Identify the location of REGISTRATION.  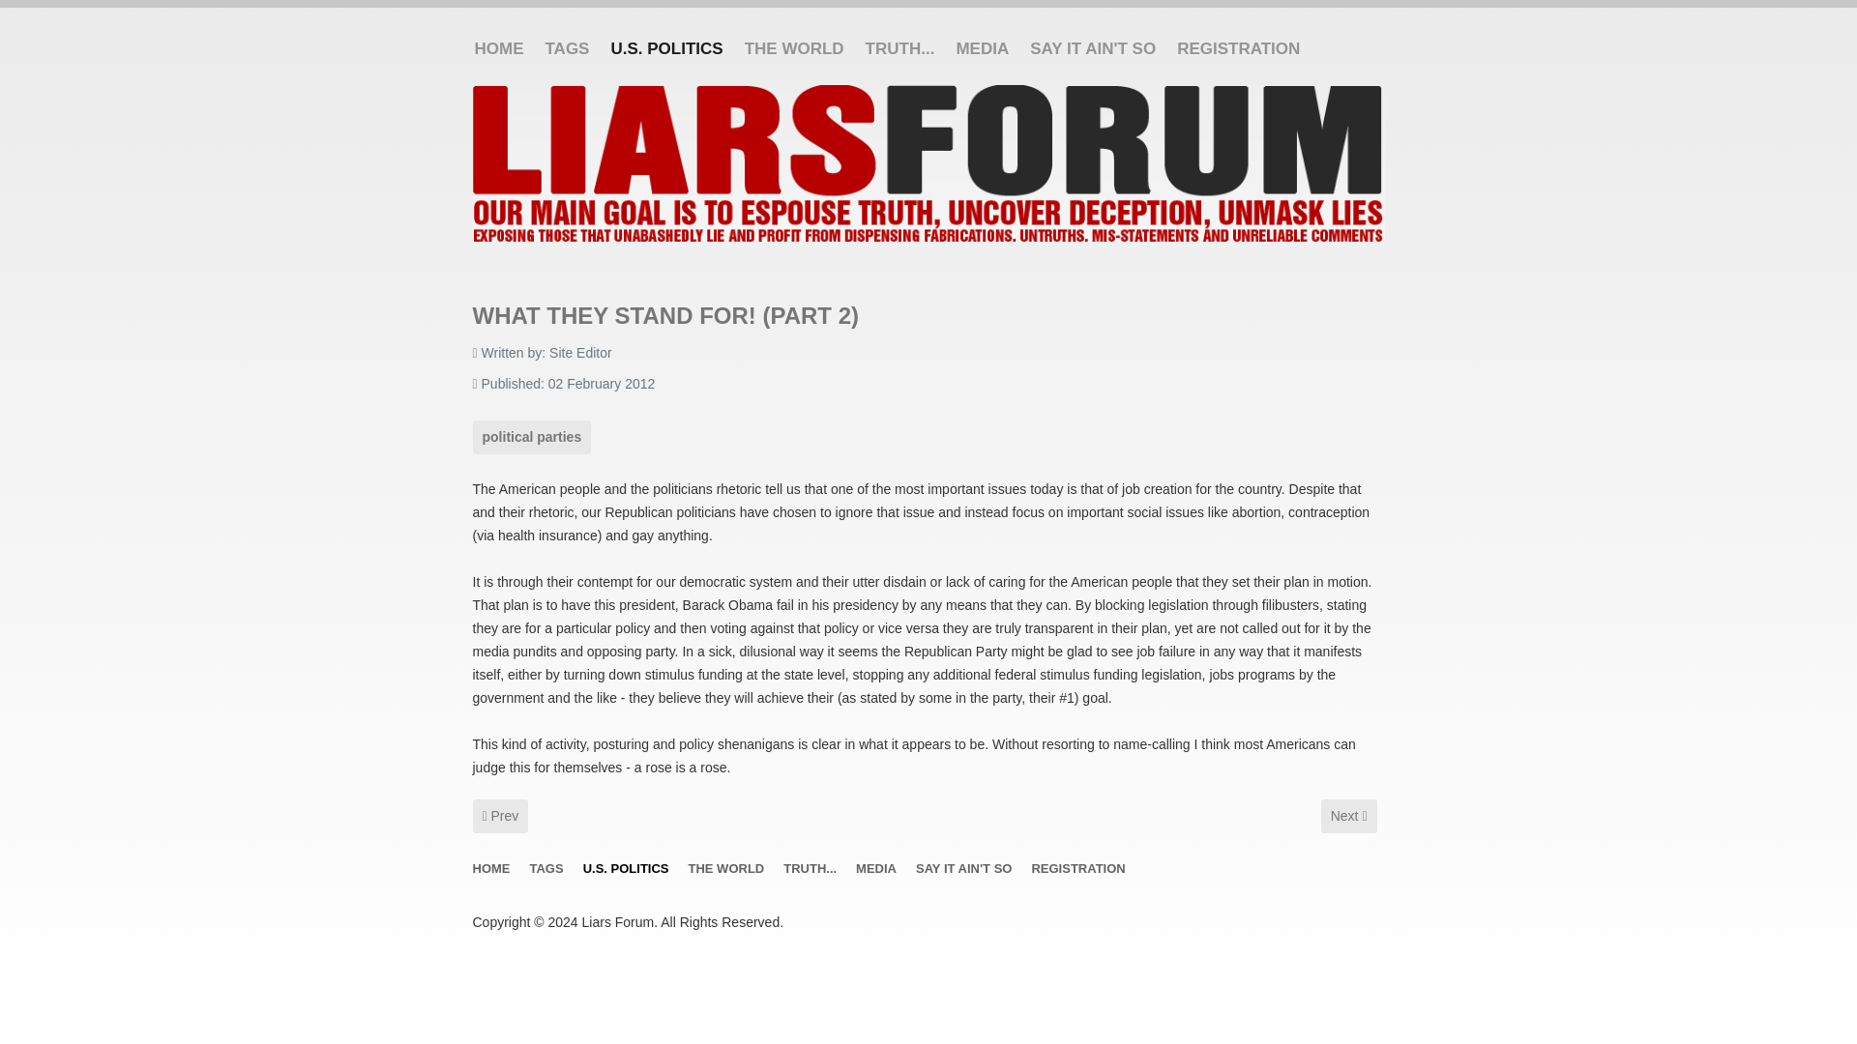
(987, 49).